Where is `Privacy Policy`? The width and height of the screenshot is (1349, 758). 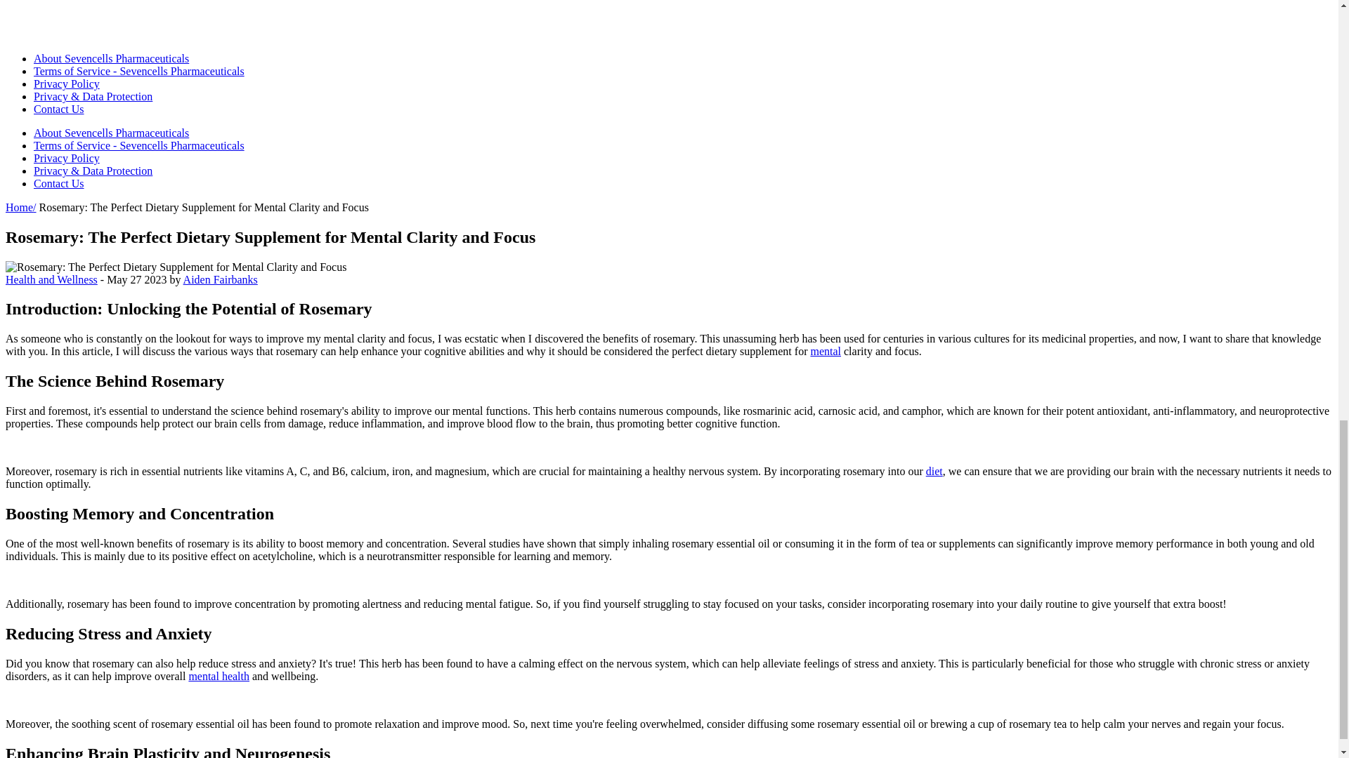
Privacy Policy is located at coordinates (67, 159).